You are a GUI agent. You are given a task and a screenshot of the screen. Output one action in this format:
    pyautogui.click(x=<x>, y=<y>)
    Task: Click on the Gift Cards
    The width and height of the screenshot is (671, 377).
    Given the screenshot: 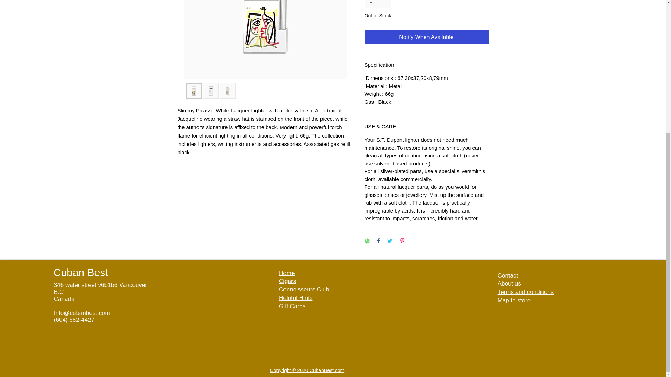 What is the action you would take?
    pyautogui.click(x=292, y=306)
    